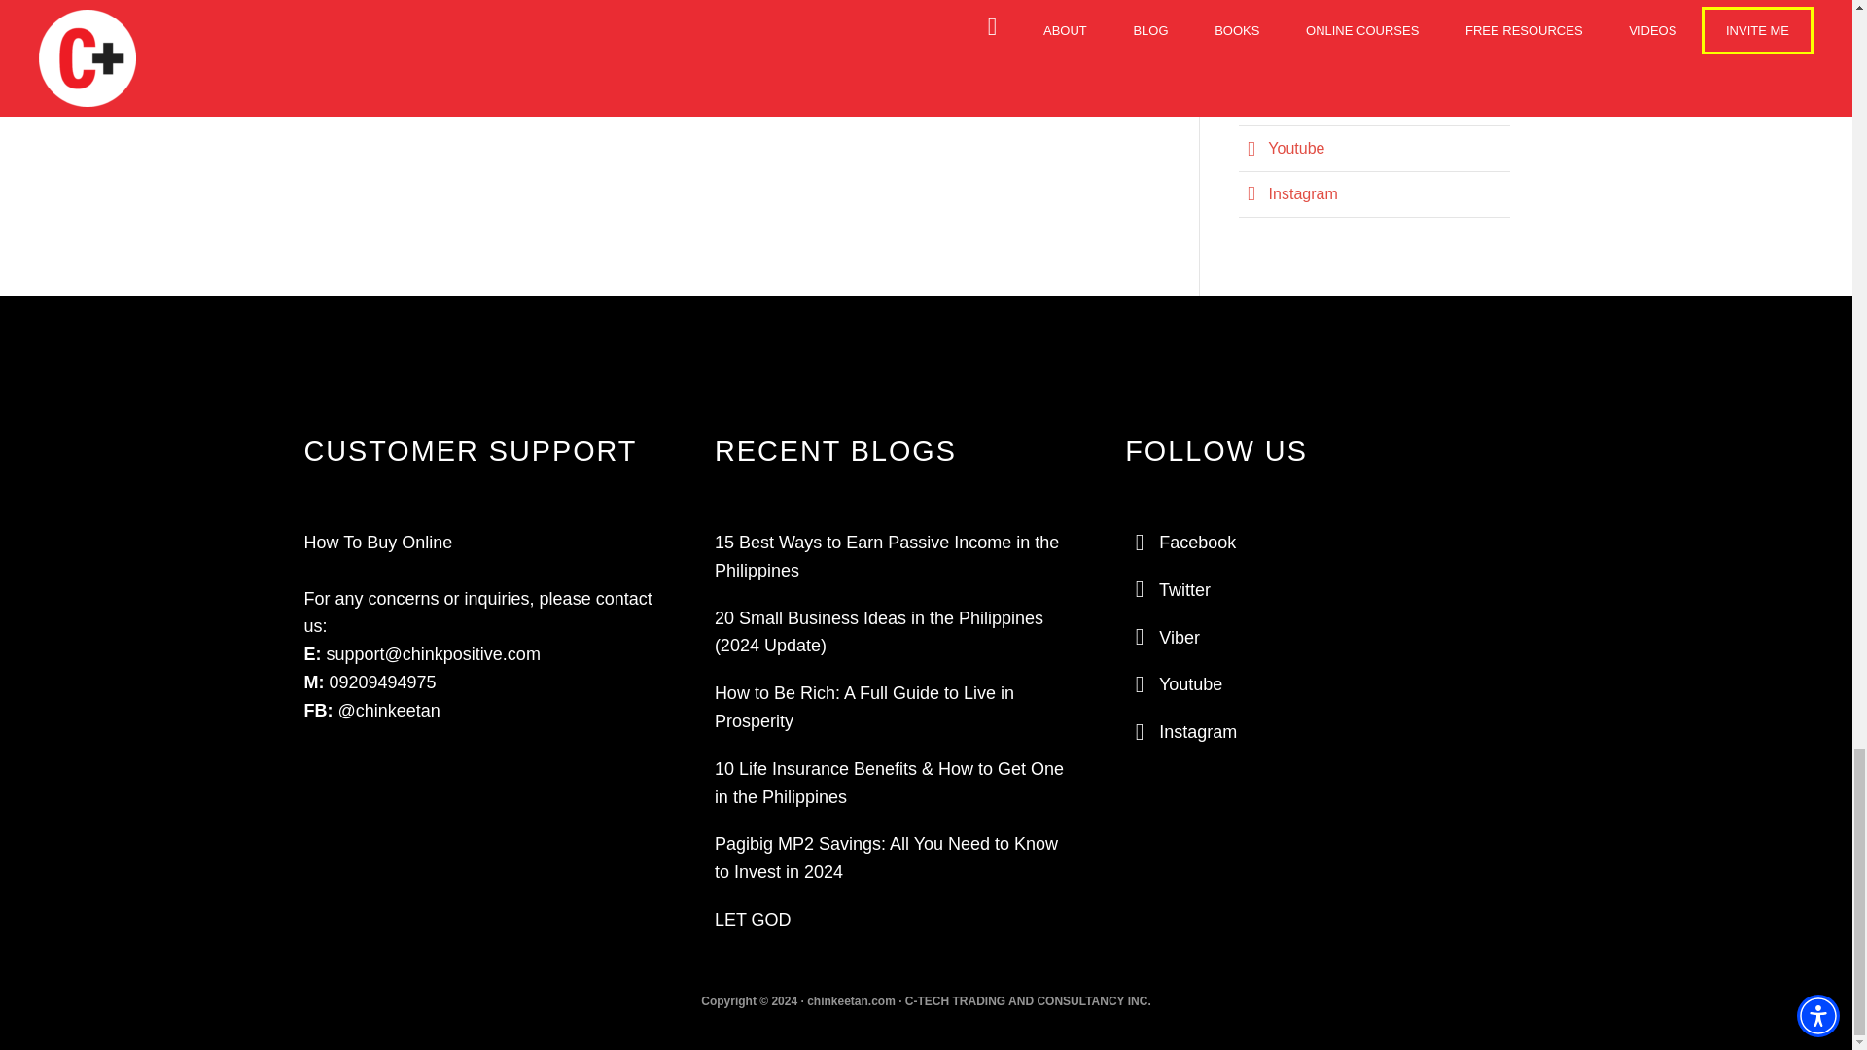 The image size is (1867, 1050). I want to click on Youtube, so click(1282, 148).